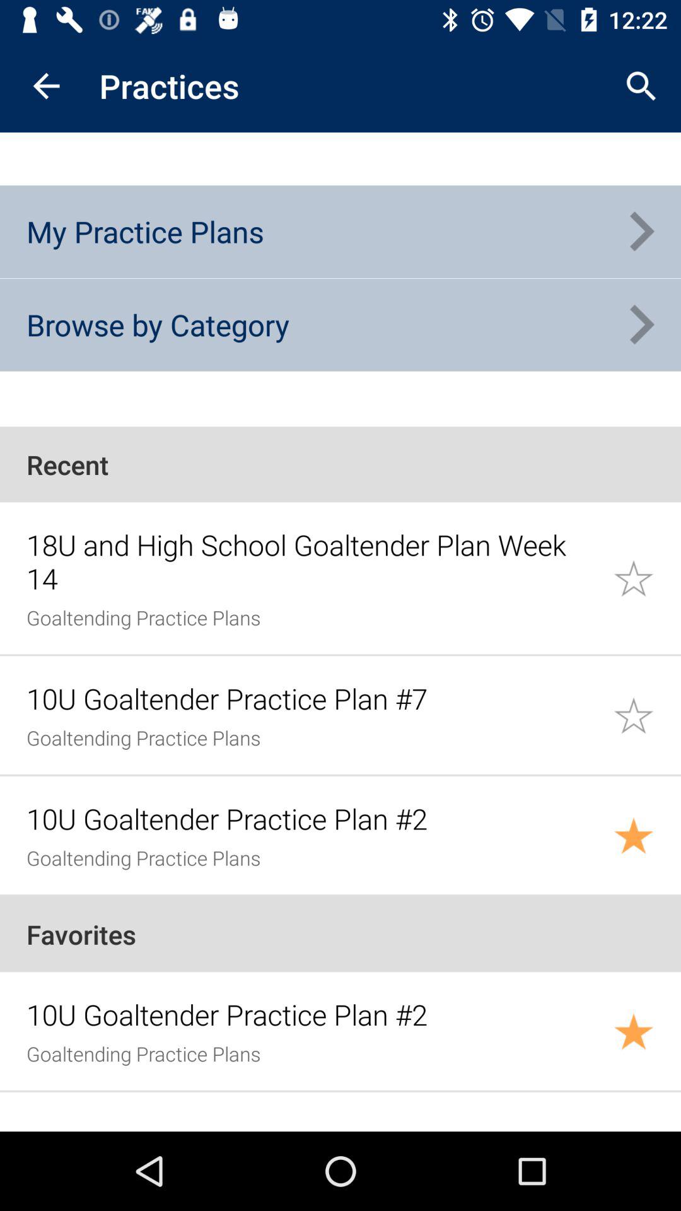 The image size is (681, 1211). What do you see at coordinates (641, 325) in the screenshot?
I see `click the icon to the right of browse by category icon` at bounding box center [641, 325].